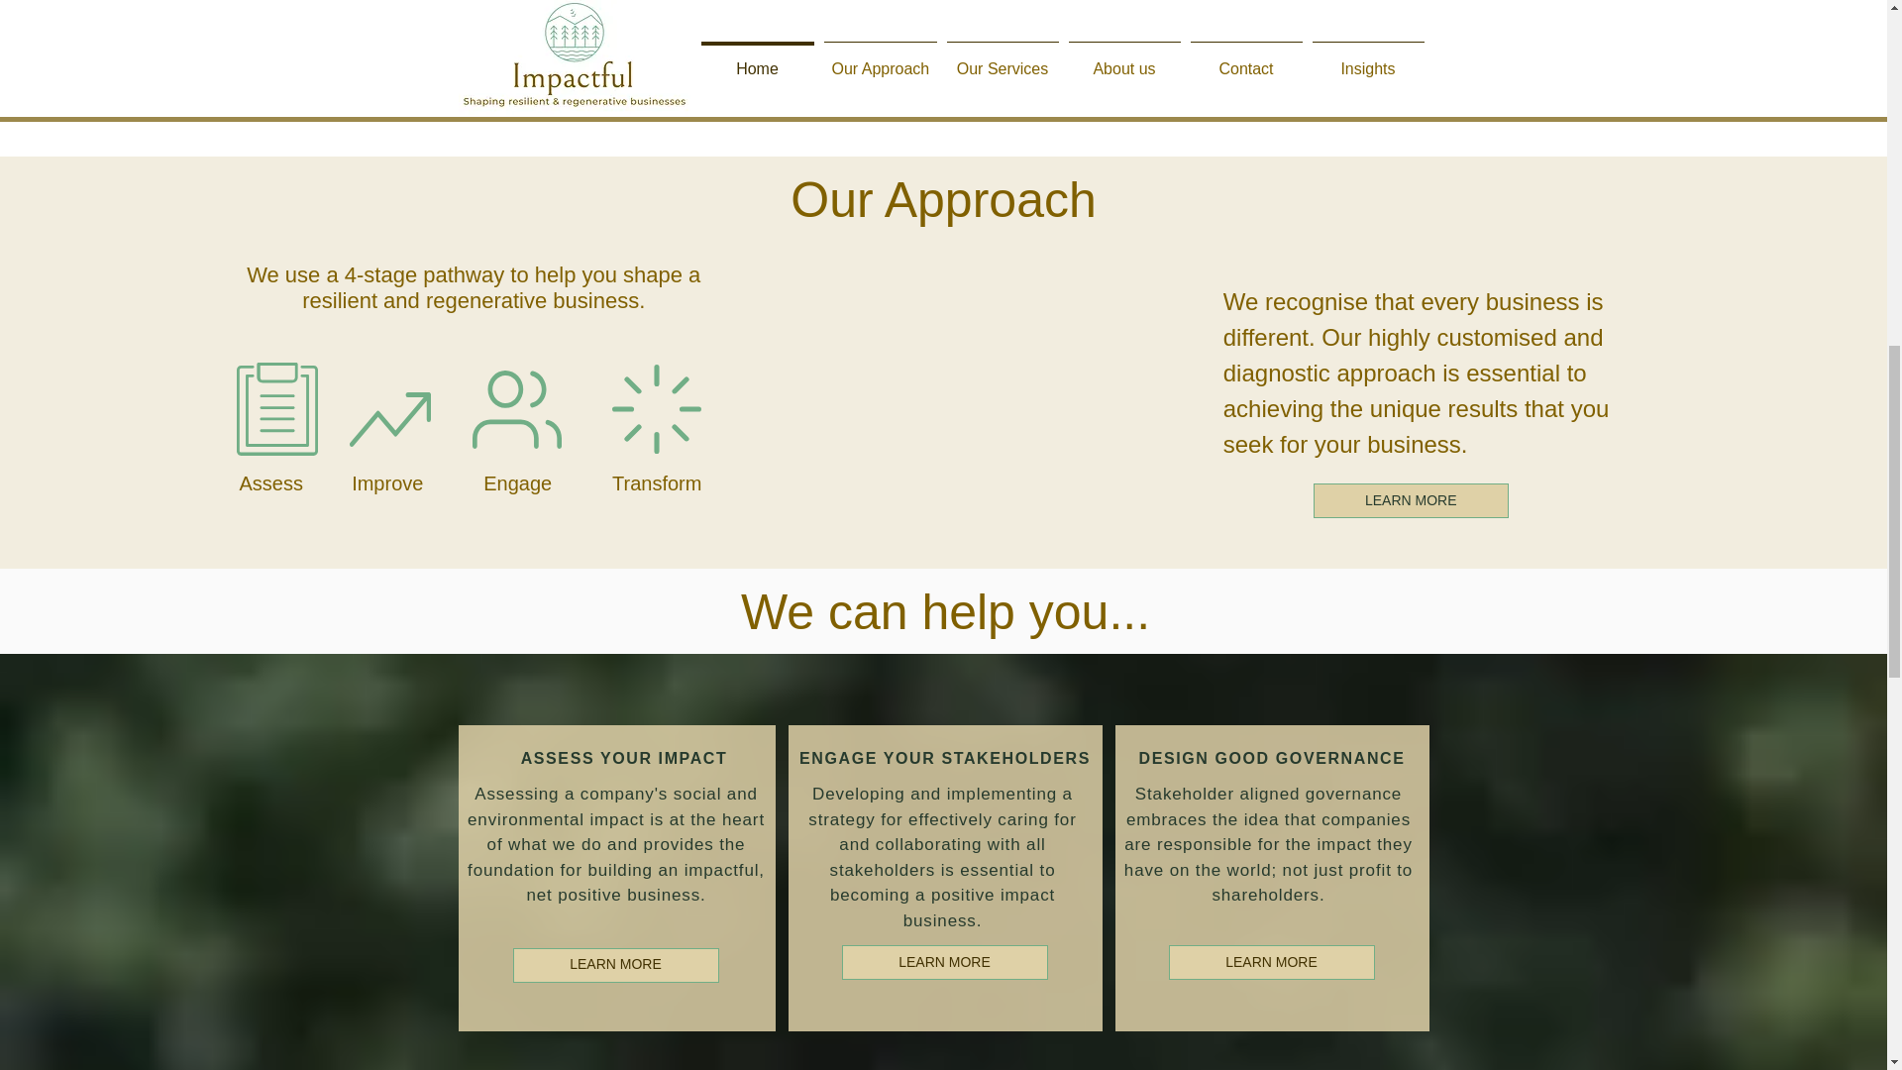 The image size is (1902, 1070). I want to click on LEARN MORE, so click(616, 964).